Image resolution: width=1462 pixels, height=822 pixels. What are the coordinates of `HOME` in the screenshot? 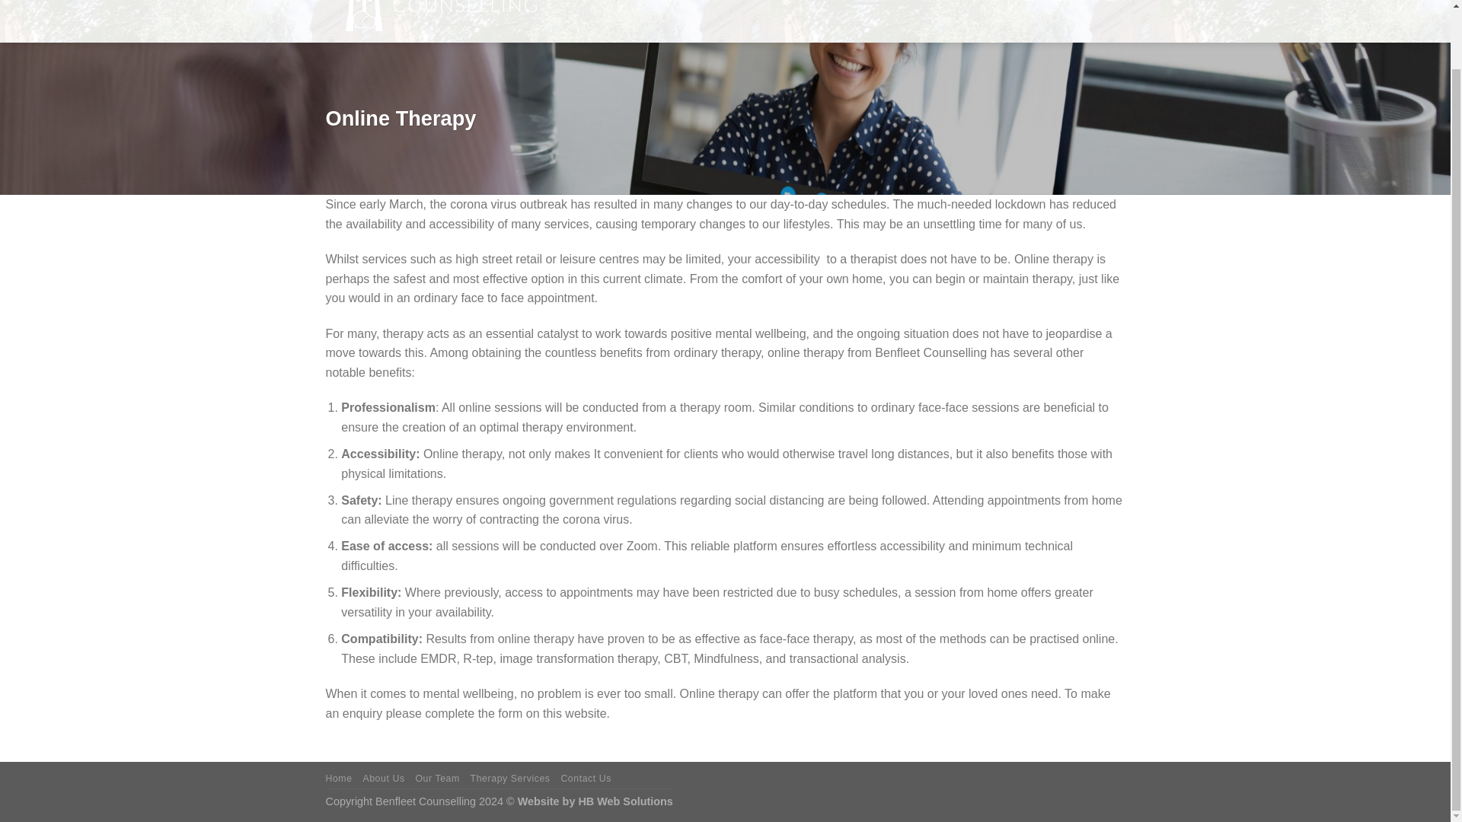 It's located at (672, 2).